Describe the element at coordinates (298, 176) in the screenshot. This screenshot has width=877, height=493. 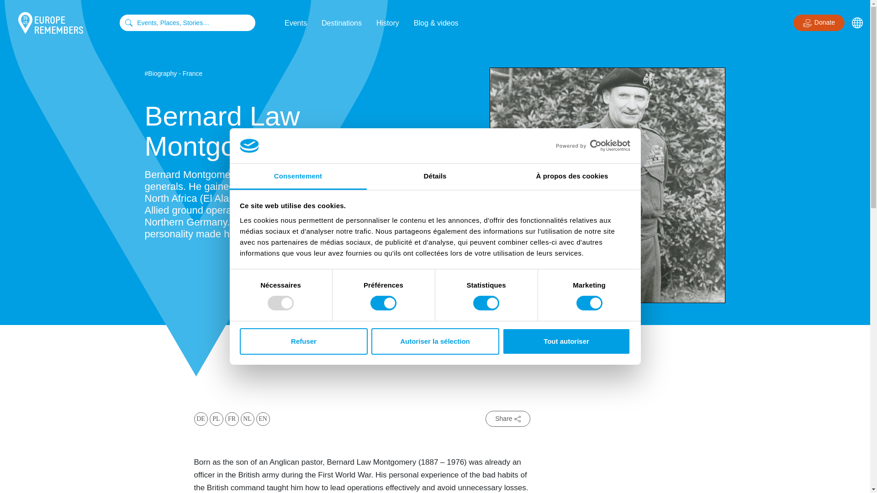
I see `Consentement` at that location.